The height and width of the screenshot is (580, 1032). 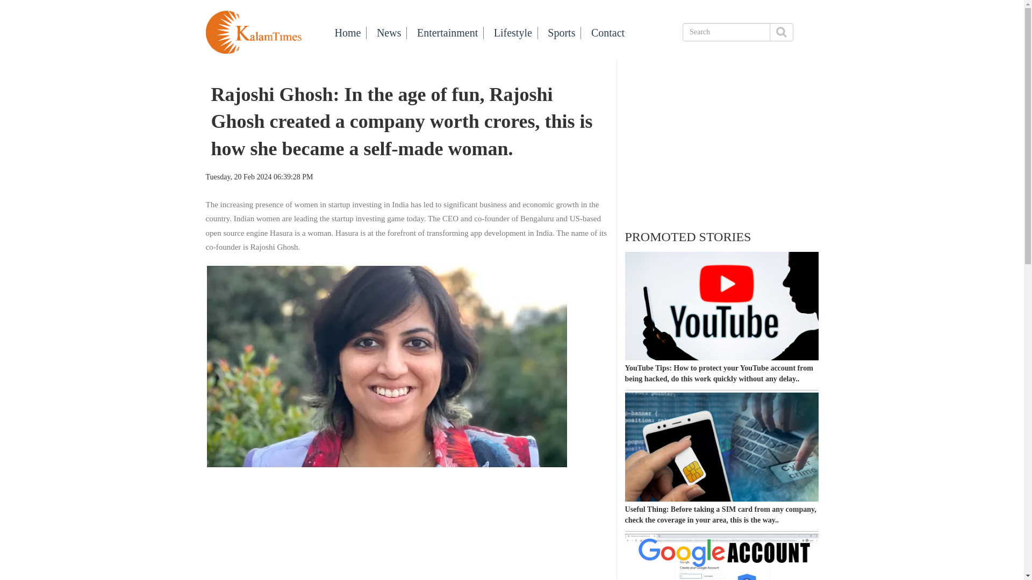 I want to click on Sports, so click(x=561, y=32).